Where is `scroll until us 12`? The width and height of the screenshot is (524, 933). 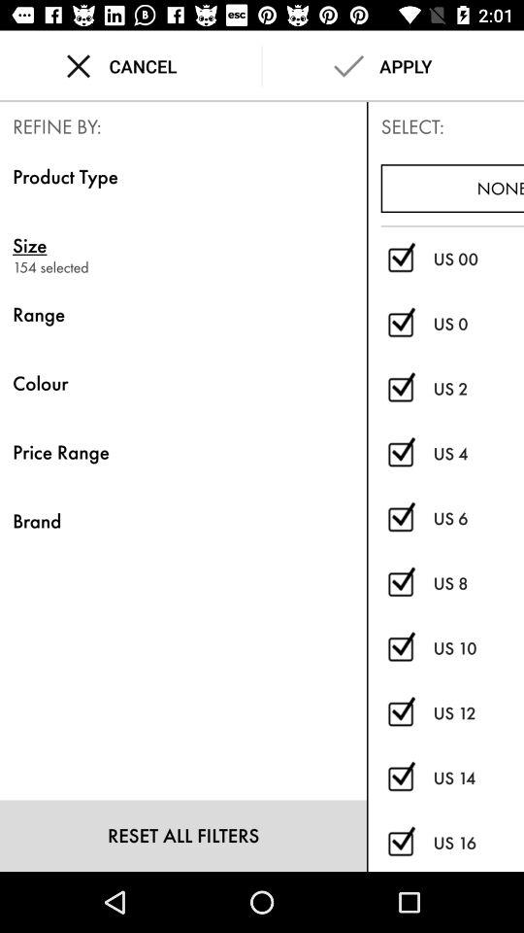 scroll until us 12 is located at coordinates (478, 713).